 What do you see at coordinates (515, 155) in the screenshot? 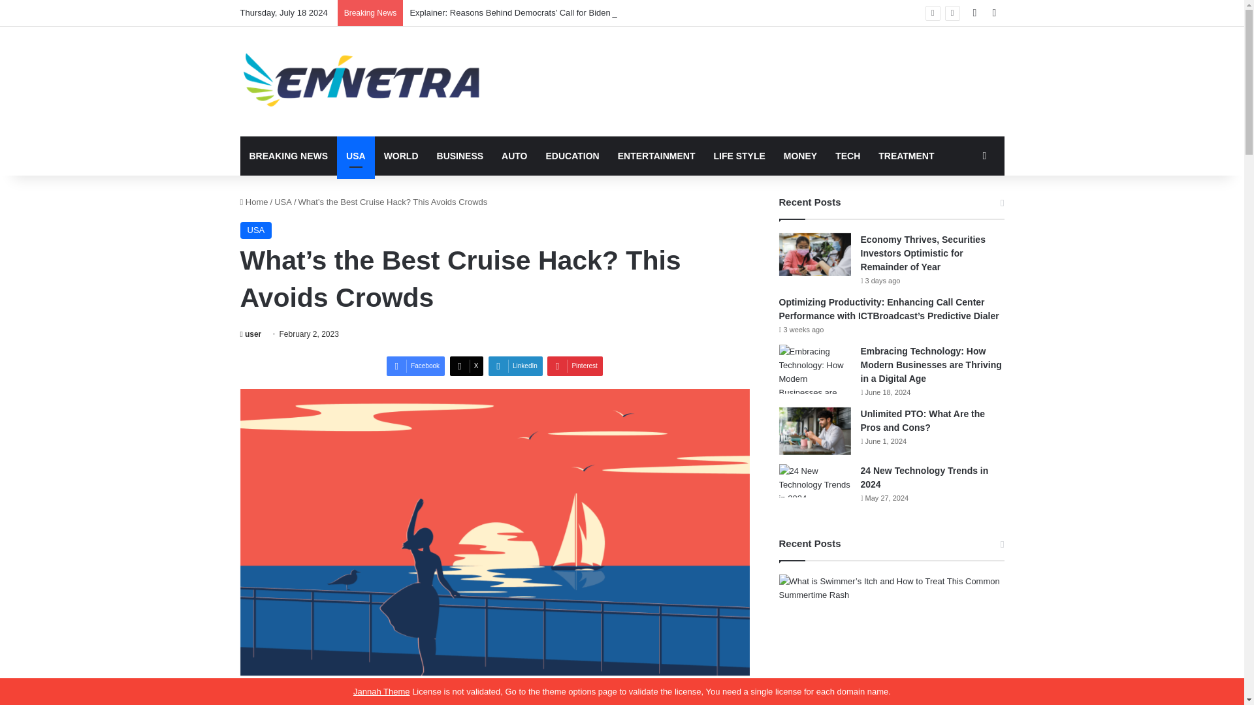
I see `AUTO` at bounding box center [515, 155].